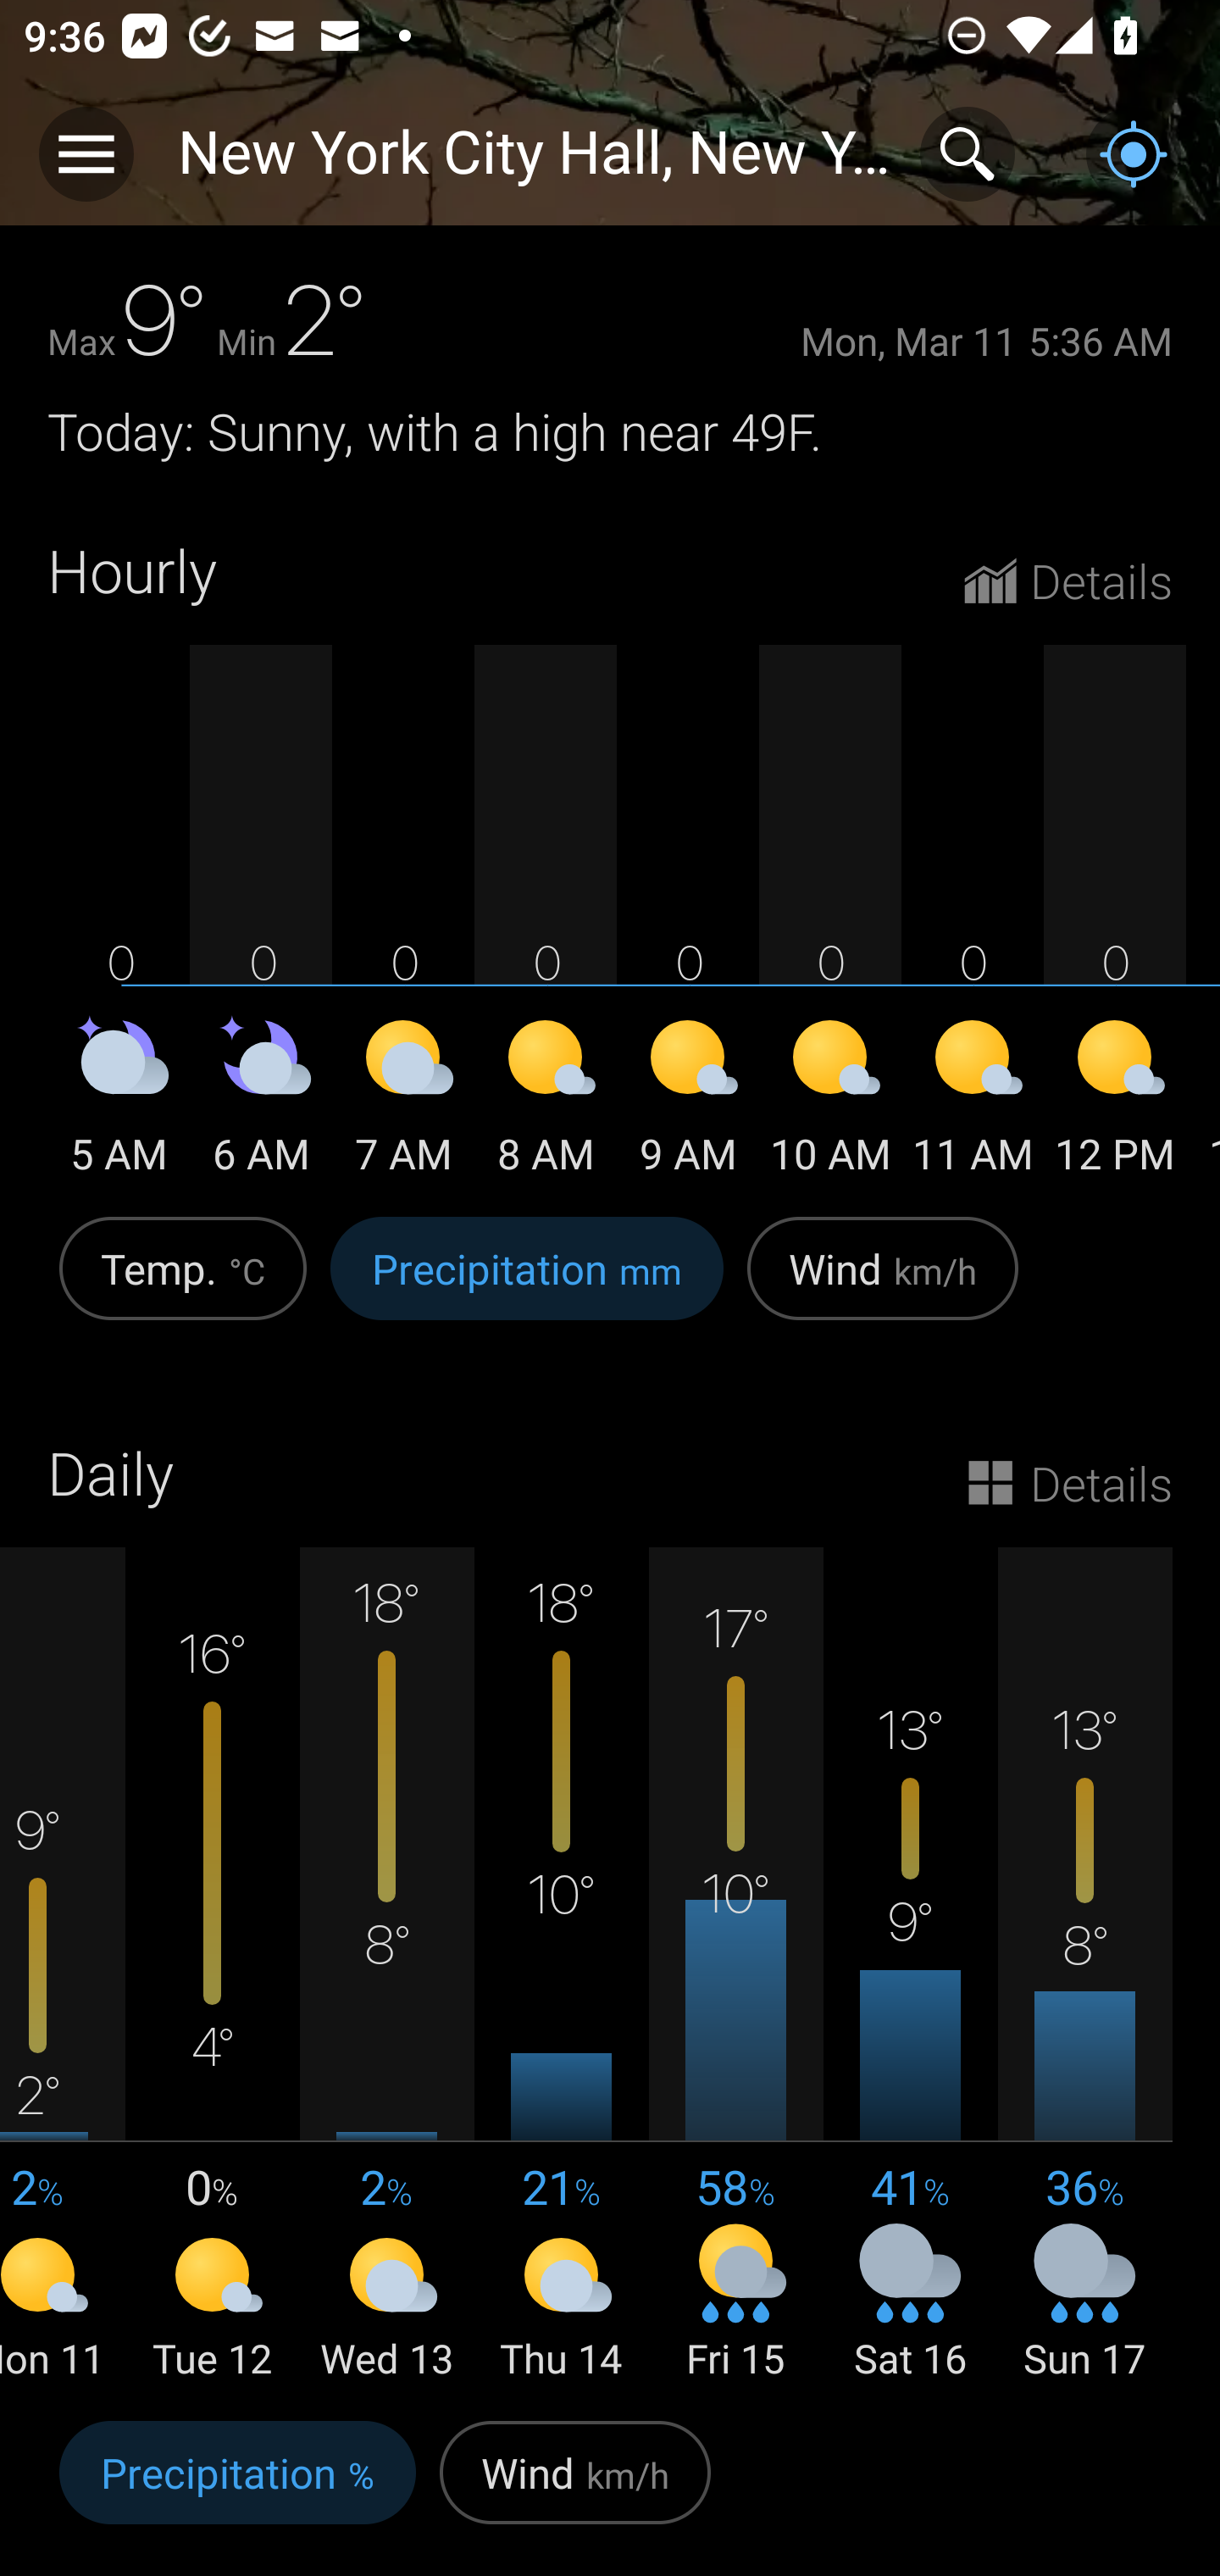 The width and height of the screenshot is (1220, 2576). I want to click on 18° 10° 21 % Thu 14, so click(562, 1967).